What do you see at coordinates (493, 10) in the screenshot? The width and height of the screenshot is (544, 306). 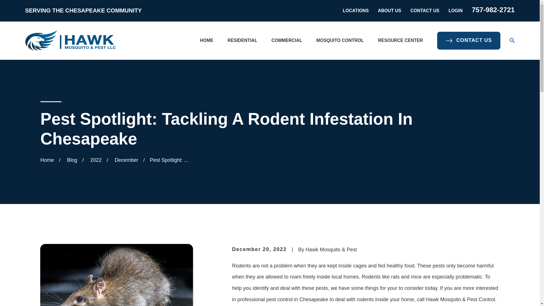 I see `757-982-2721` at bounding box center [493, 10].